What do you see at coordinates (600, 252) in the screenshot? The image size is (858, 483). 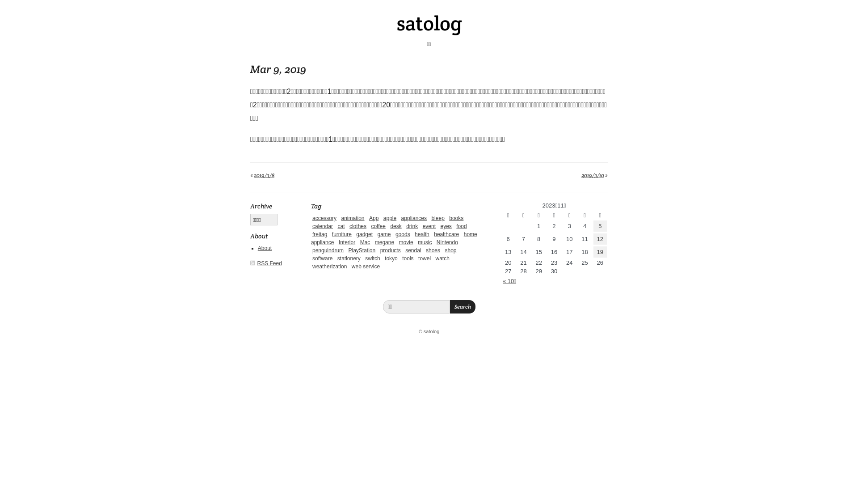 I see `19` at bounding box center [600, 252].